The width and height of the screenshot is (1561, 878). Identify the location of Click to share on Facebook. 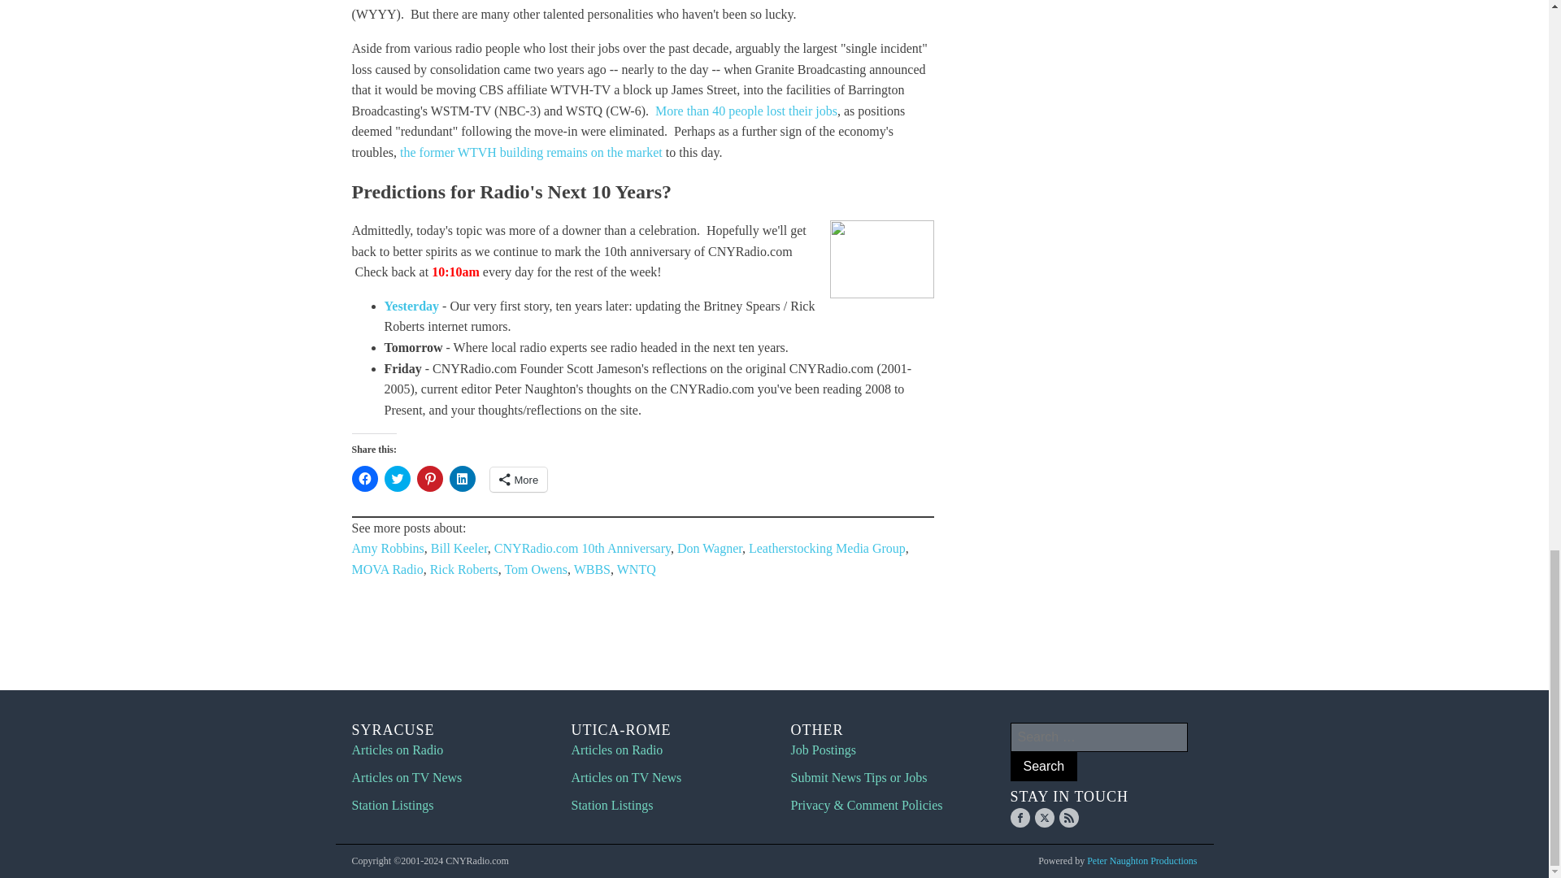
(364, 478).